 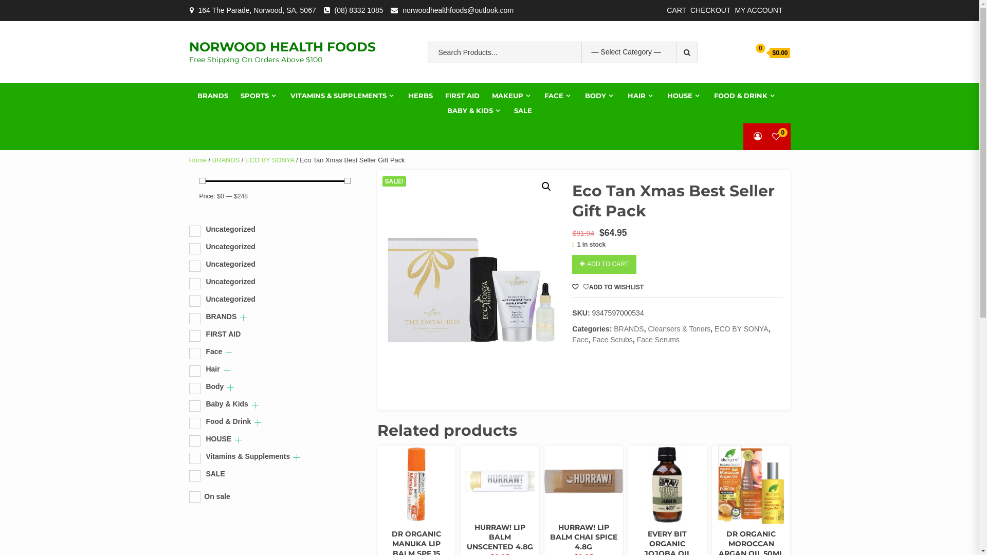 What do you see at coordinates (605, 264) in the screenshot?
I see `ADD TO CART` at bounding box center [605, 264].